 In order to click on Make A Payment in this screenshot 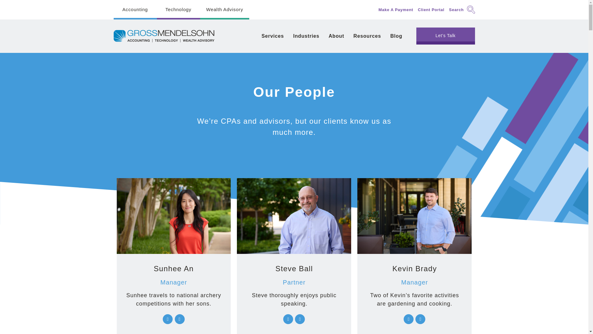, I will do `click(395, 9)`.